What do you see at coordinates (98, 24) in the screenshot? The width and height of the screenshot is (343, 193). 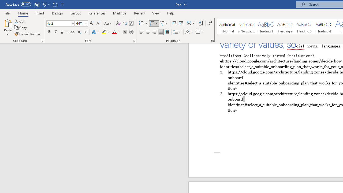 I see `Shrink Font` at bounding box center [98, 24].